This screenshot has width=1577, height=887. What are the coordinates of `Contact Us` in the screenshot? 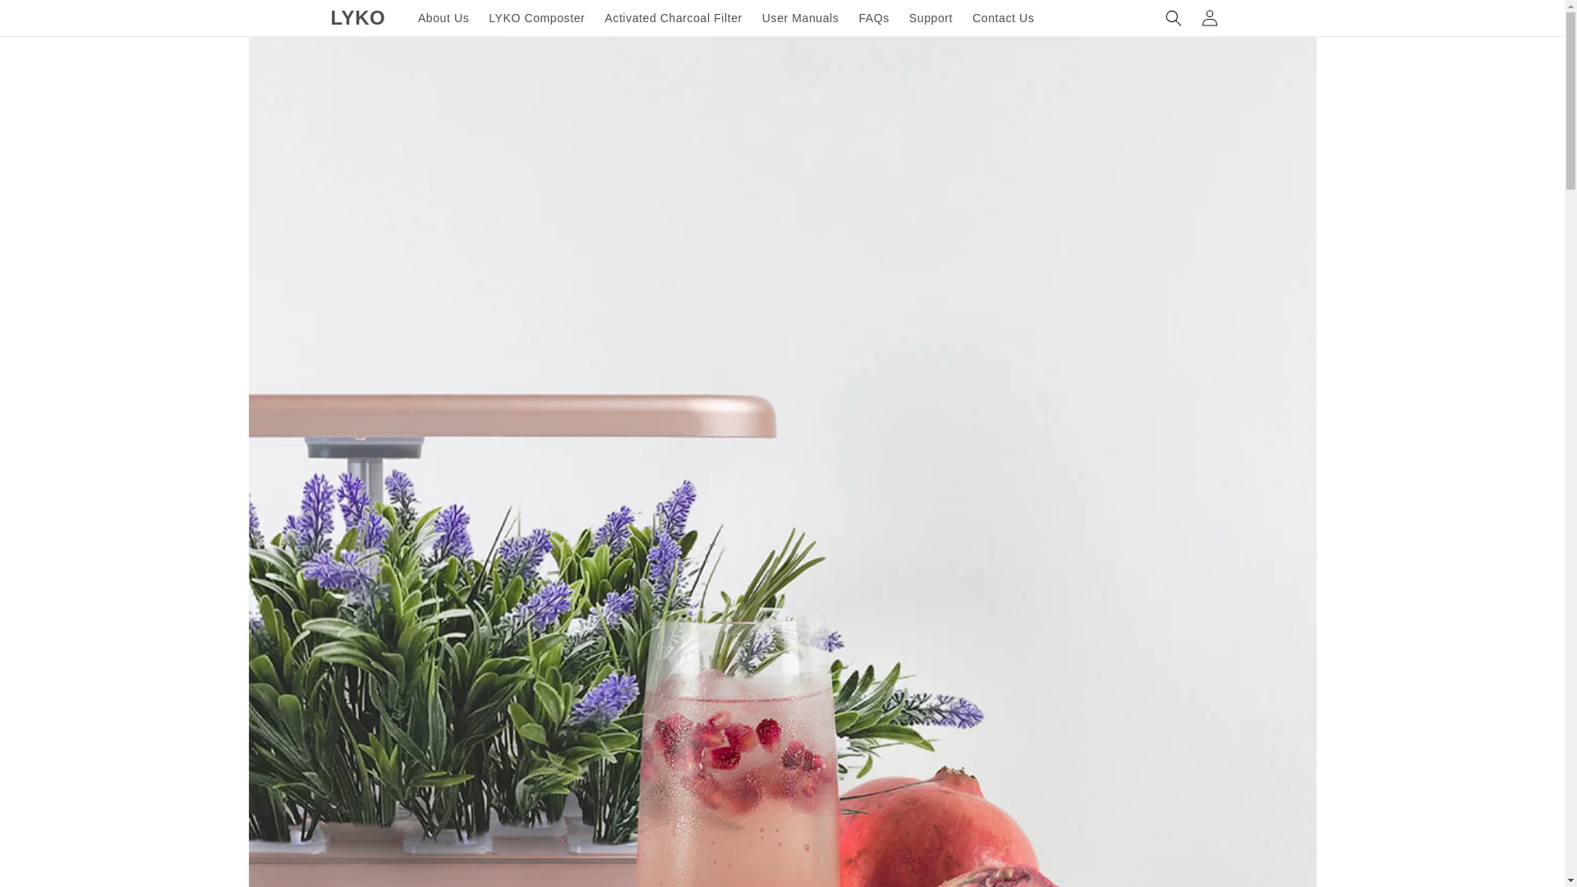 It's located at (1003, 18).